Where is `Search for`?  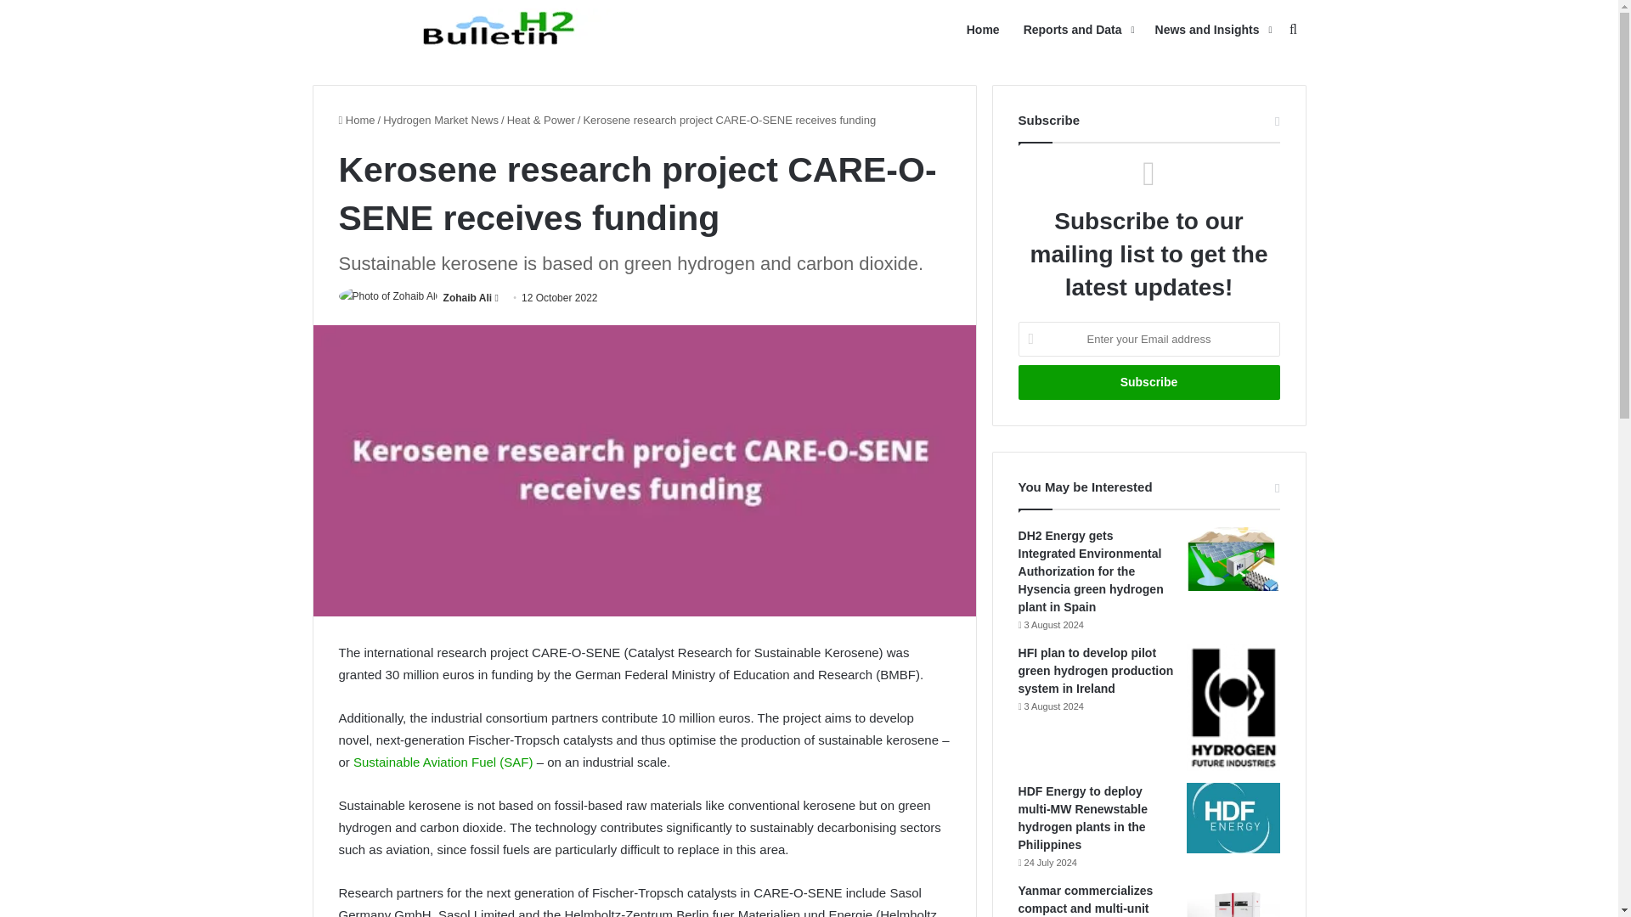
Search for is located at coordinates (1293, 30).